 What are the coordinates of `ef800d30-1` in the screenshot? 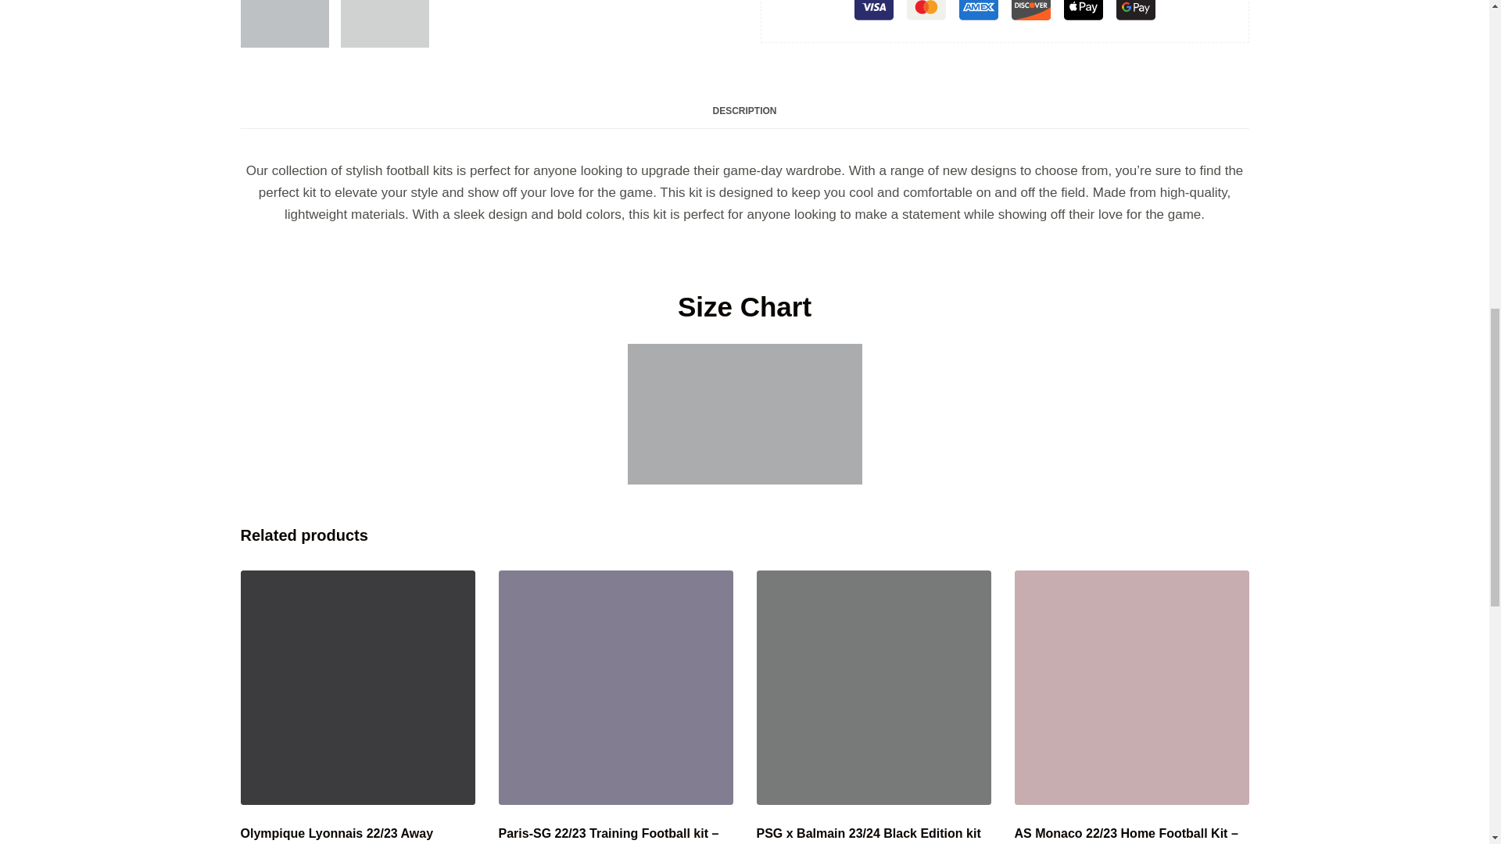 It's located at (385, 23).